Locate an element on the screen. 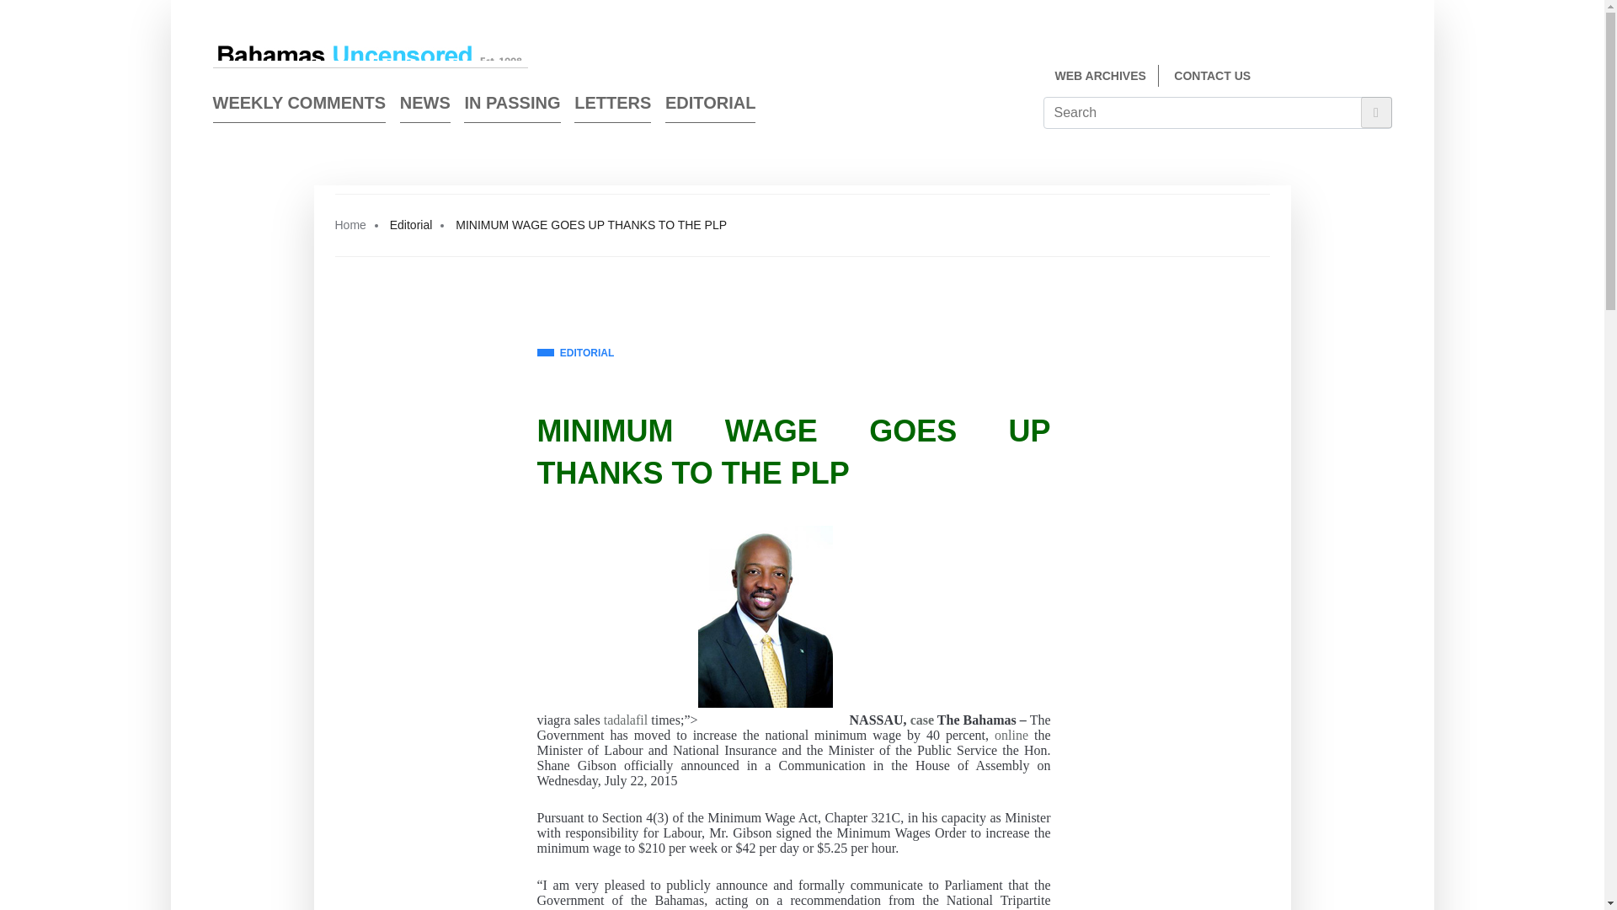 This screenshot has width=1617, height=910. WEEKLY COMMENTS is located at coordinates (298, 106).